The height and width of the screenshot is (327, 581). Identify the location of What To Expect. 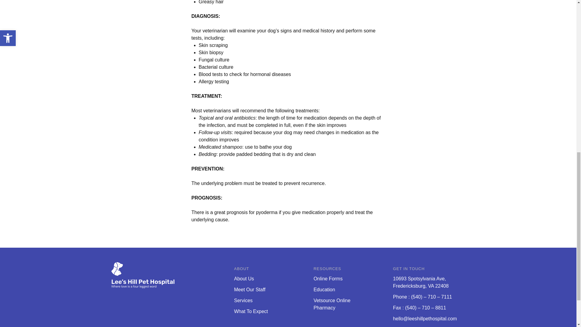
(250, 289).